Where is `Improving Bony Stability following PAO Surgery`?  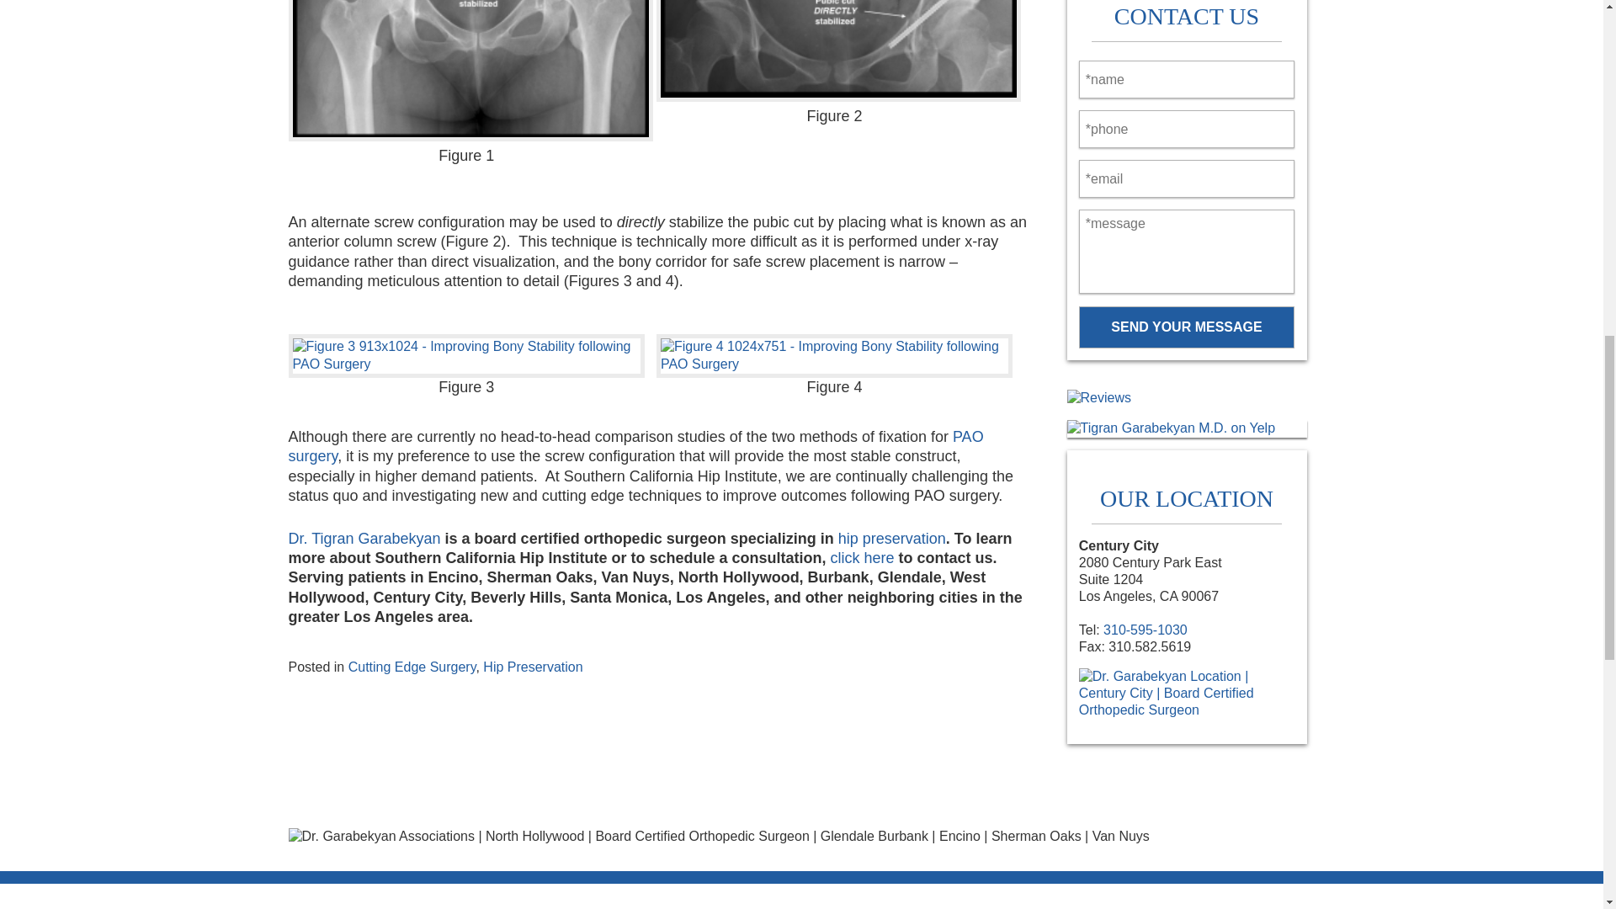 Improving Bony Stability following PAO Surgery is located at coordinates (838, 51).